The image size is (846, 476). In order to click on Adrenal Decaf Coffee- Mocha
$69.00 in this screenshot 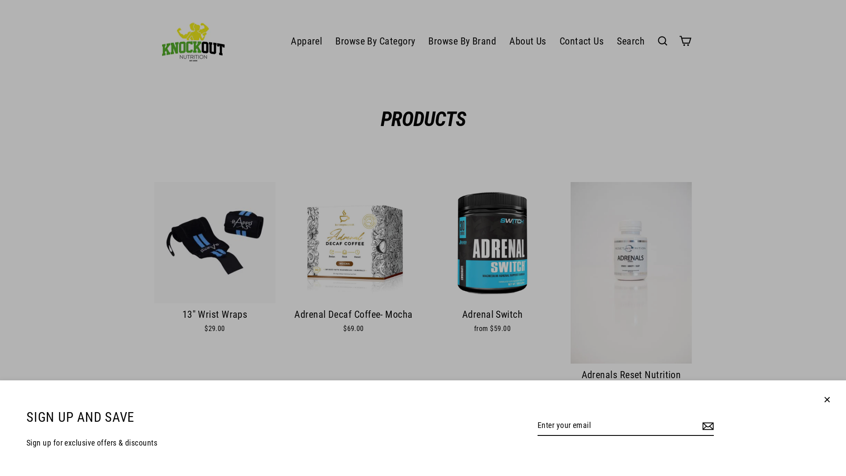, I will do `click(353, 260)`.